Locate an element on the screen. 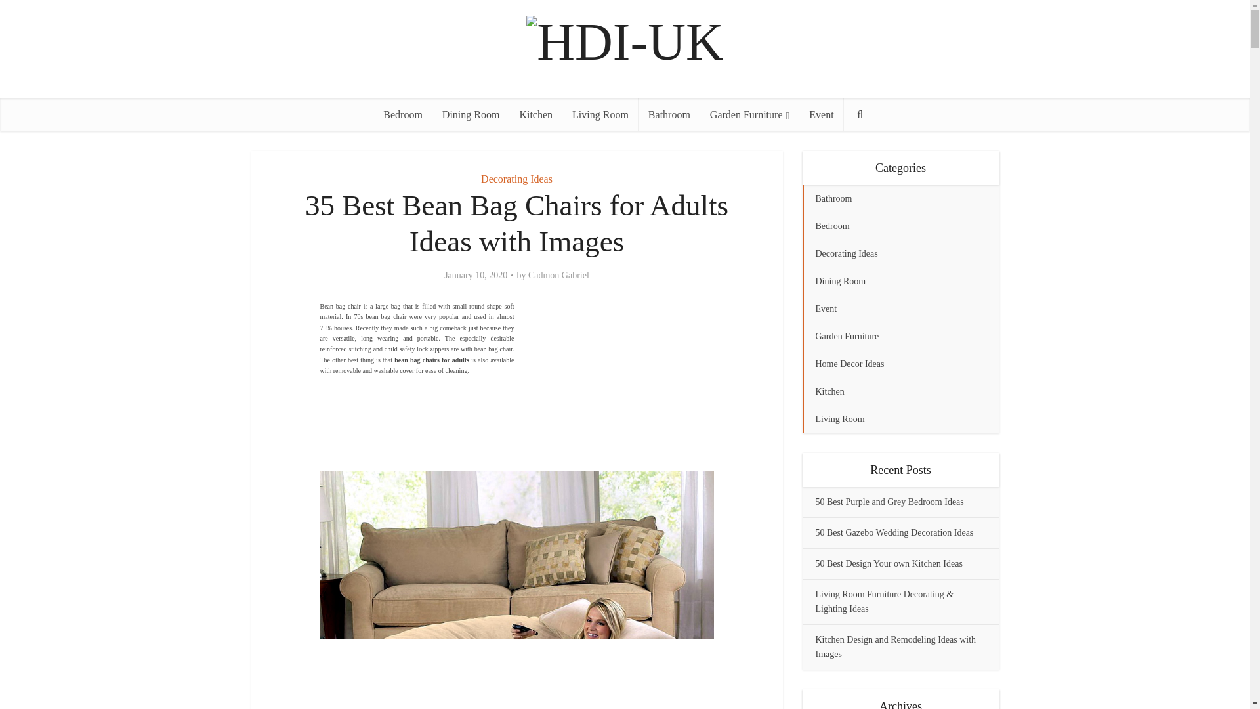  Bathroom is located at coordinates (669, 114).